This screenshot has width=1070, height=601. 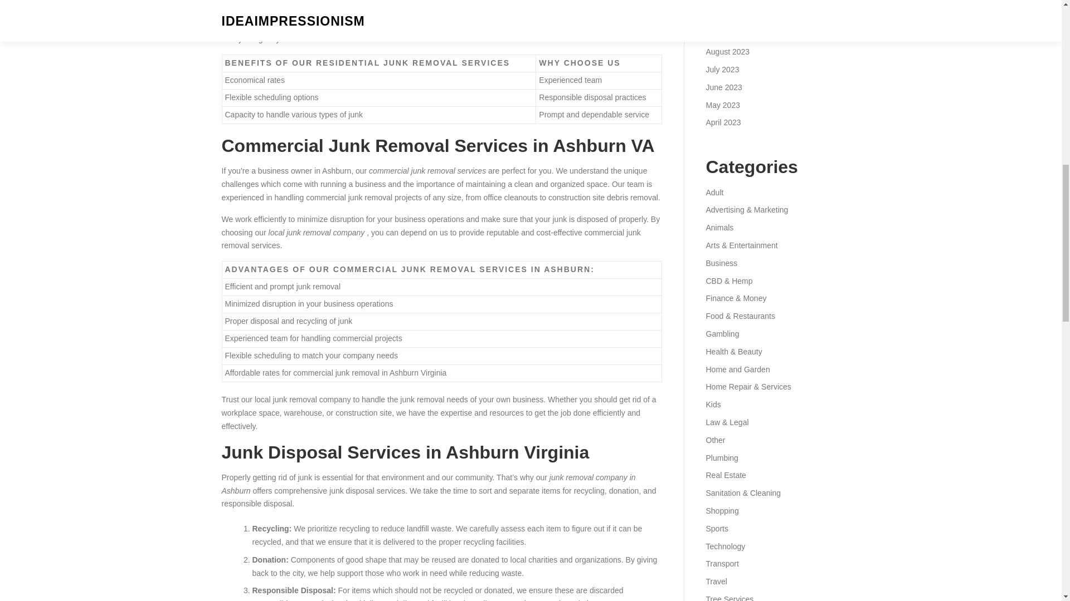 I want to click on November 2023, so click(x=733, y=2).